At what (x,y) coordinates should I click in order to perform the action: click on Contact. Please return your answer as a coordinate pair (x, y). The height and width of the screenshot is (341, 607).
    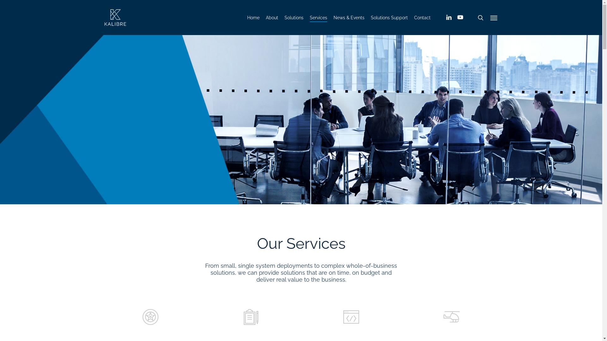
    Looking at the image, I should click on (422, 17).